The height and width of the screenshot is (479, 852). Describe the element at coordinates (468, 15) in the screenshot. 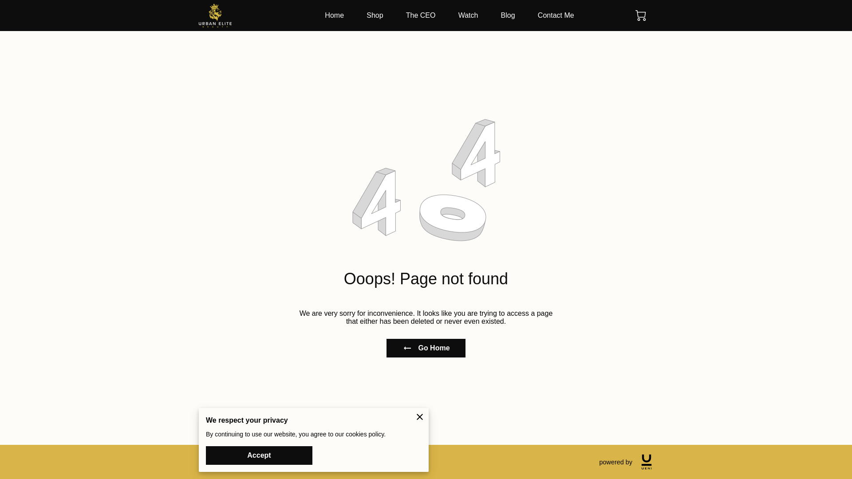

I see `Watch` at that location.